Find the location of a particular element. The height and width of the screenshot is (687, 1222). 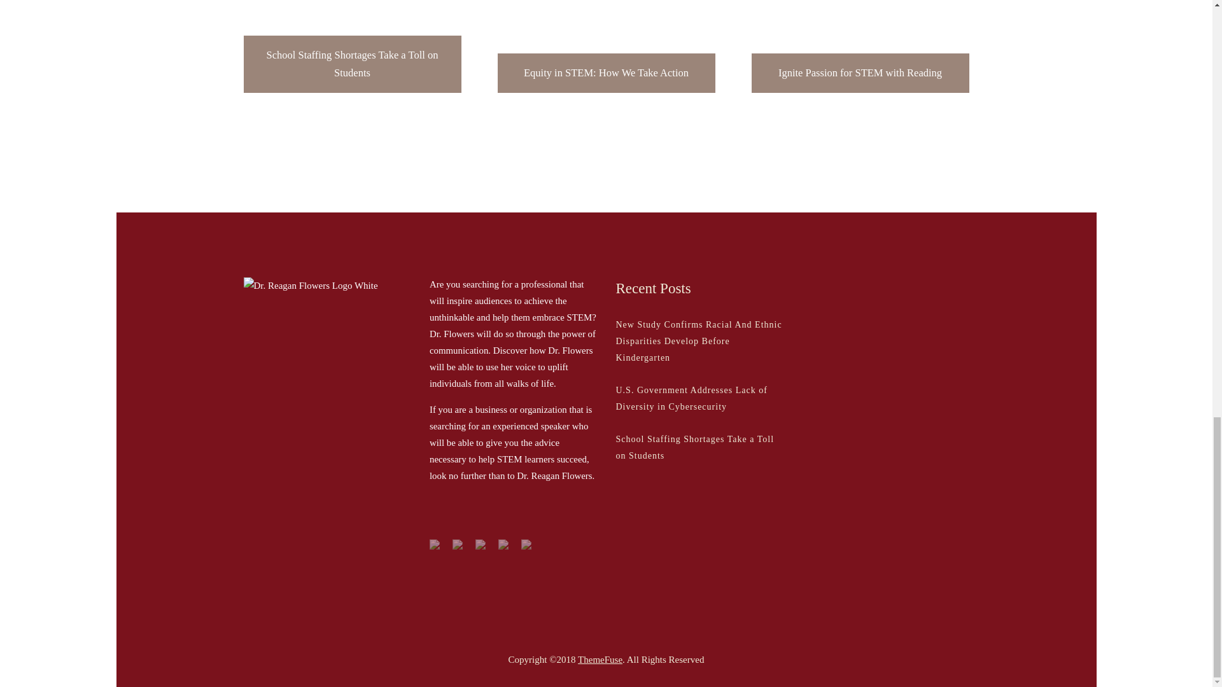

Ignite Passion for STEM with Reading is located at coordinates (860, 46).